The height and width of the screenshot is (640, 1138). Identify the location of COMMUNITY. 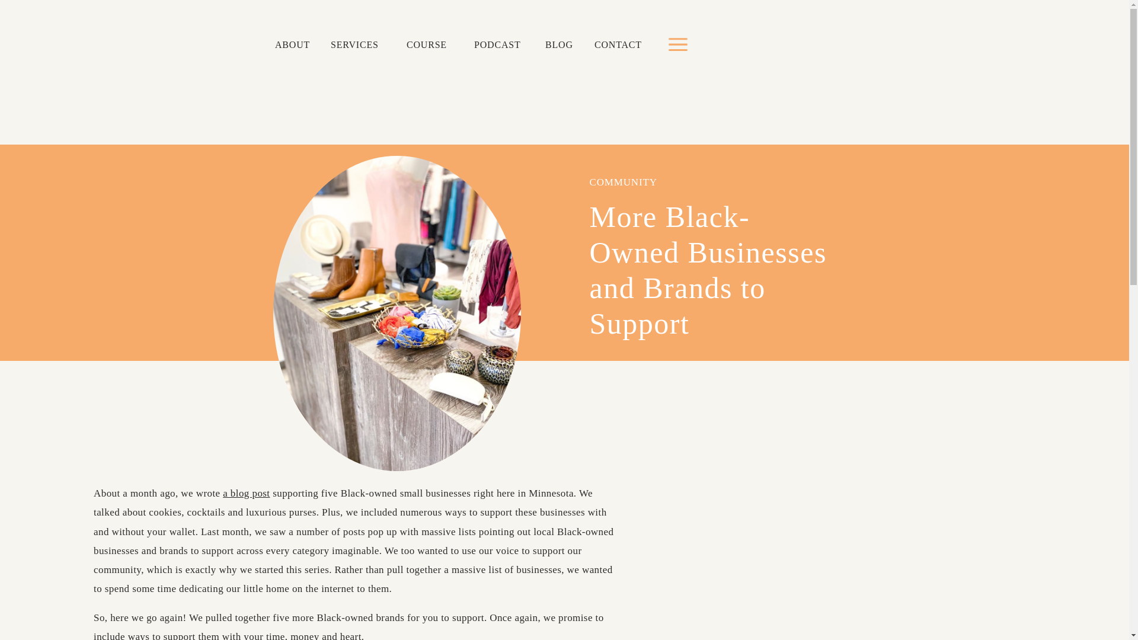
(622, 183).